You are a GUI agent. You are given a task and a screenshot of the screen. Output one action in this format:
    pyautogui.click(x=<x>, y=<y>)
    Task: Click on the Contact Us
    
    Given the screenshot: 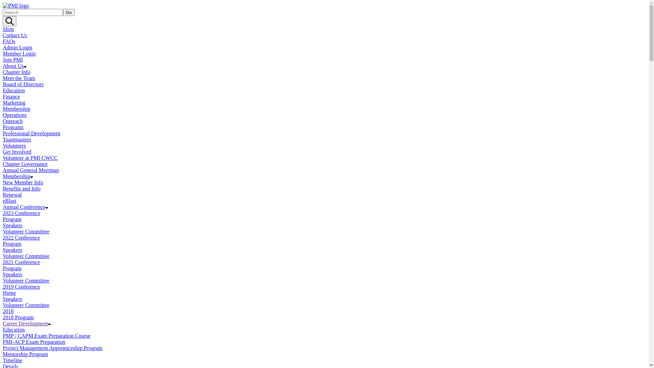 What is the action you would take?
    pyautogui.click(x=15, y=35)
    